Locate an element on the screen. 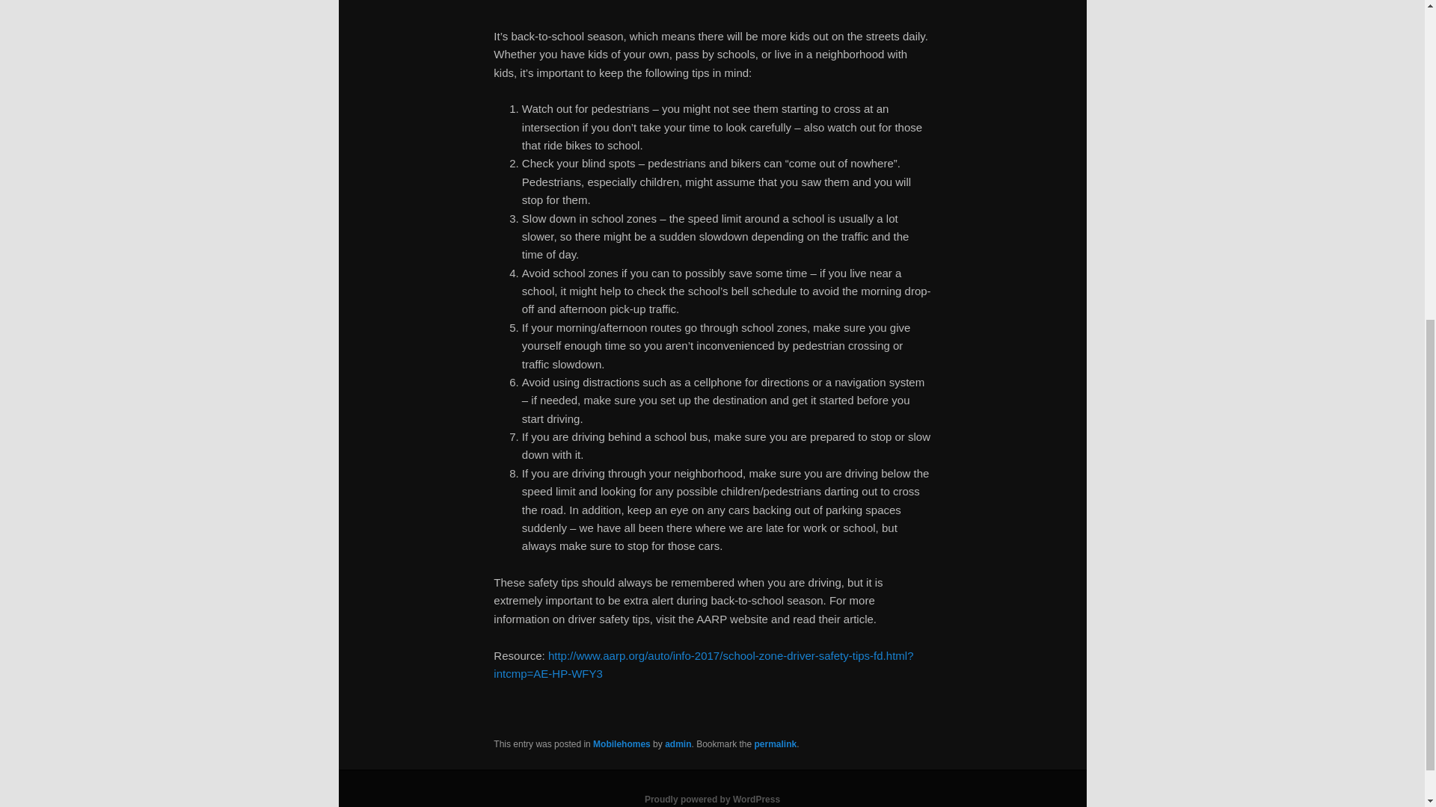 Image resolution: width=1436 pixels, height=807 pixels. Mobilehomes is located at coordinates (621, 744).